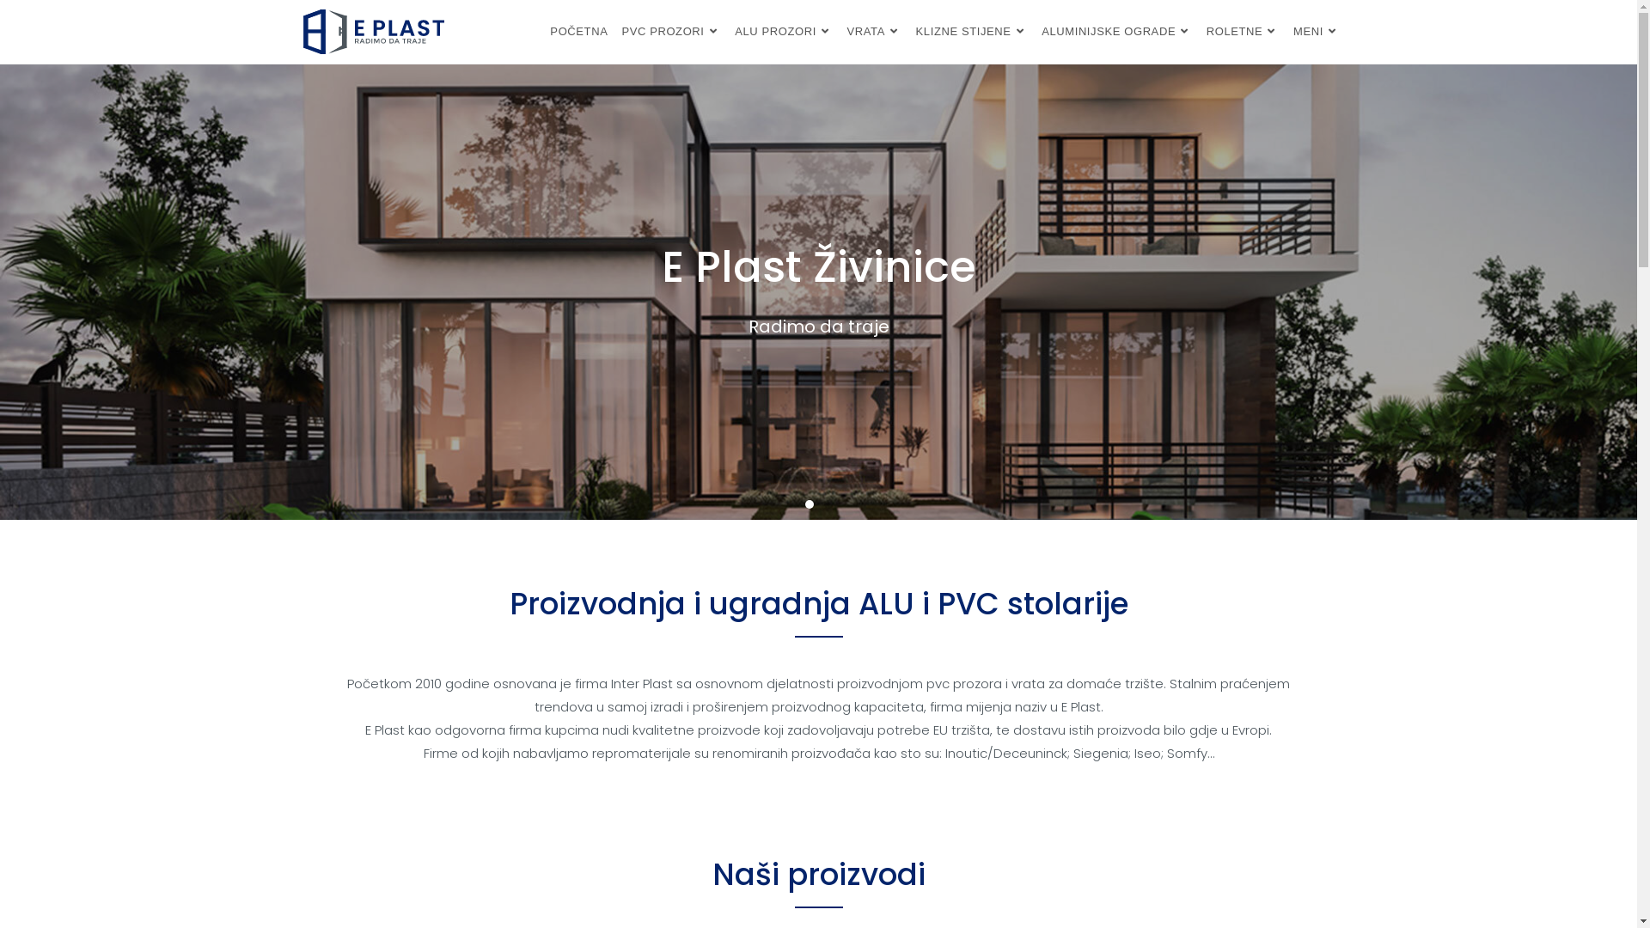  Describe the element at coordinates (875, 32) in the screenshot. I see `VRATA` at that location.